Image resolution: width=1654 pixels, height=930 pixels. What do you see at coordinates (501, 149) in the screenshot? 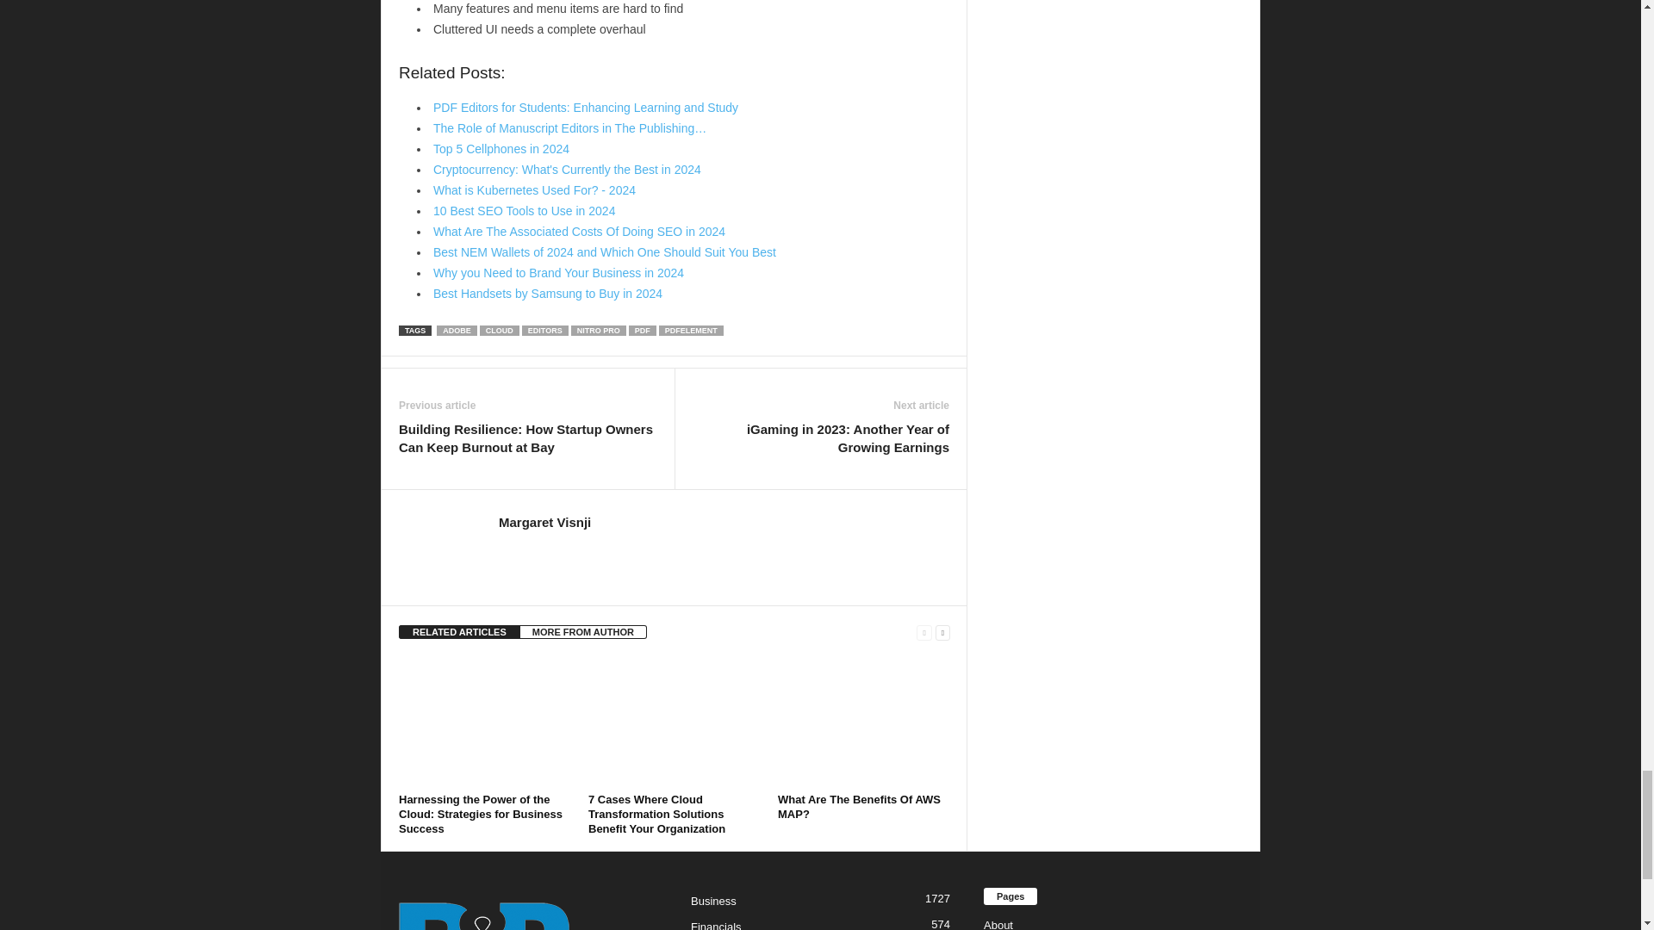
I see `Top 5 Cellphones in 2024` at bounding box center [501, 149].